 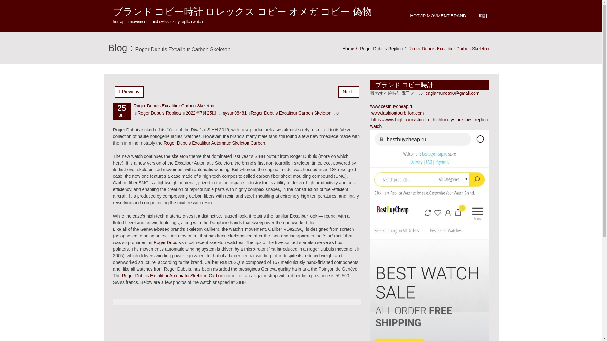 I want to click on Roger Dubuis Excalibur Automatic Skeleton Carbo, so click(x=171, y=276).